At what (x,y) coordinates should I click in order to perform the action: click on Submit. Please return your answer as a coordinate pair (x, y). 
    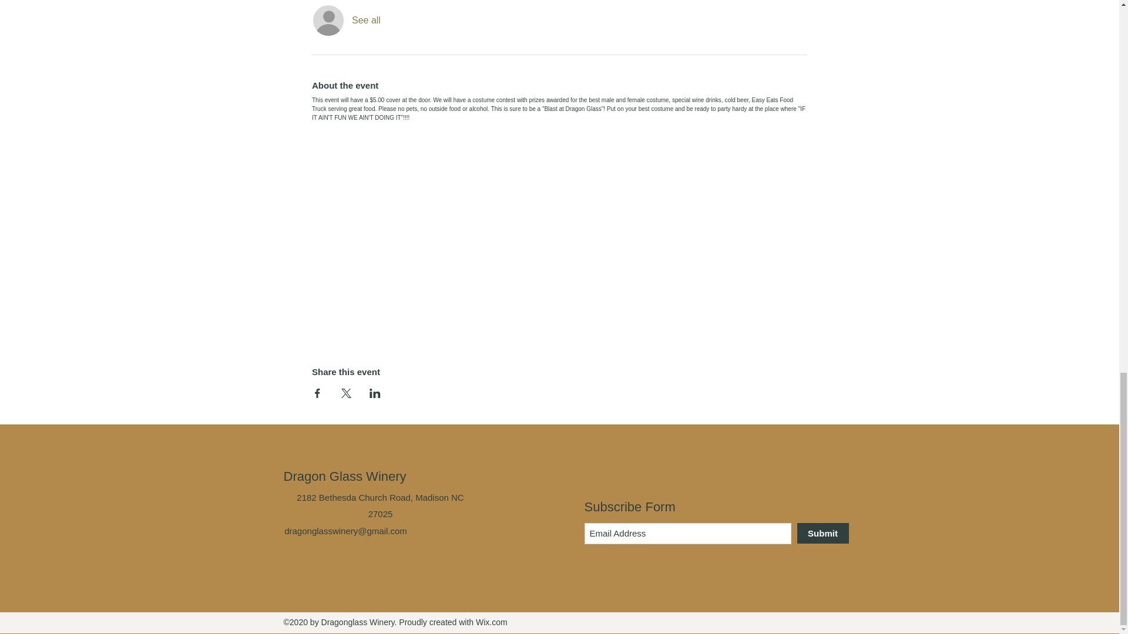
    Looking at the image, I should click on (822, 533).